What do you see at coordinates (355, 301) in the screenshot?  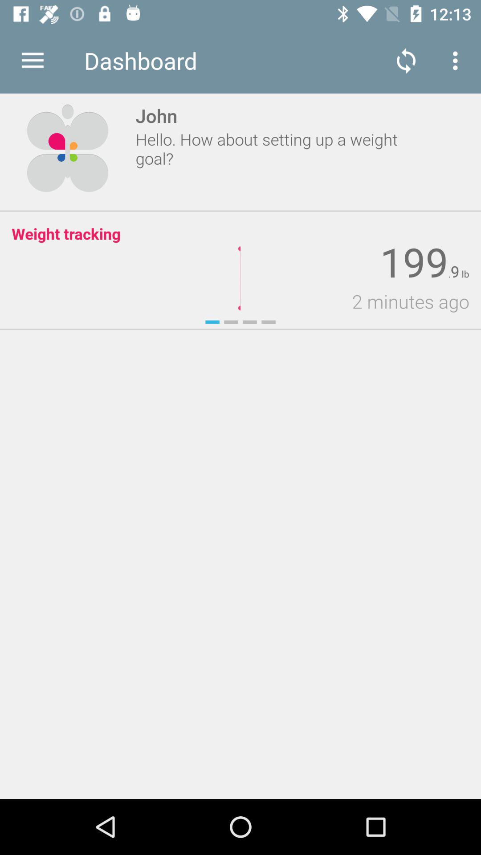 I see `swipe to 2 minutes ago` at bounding box center [355, 301].